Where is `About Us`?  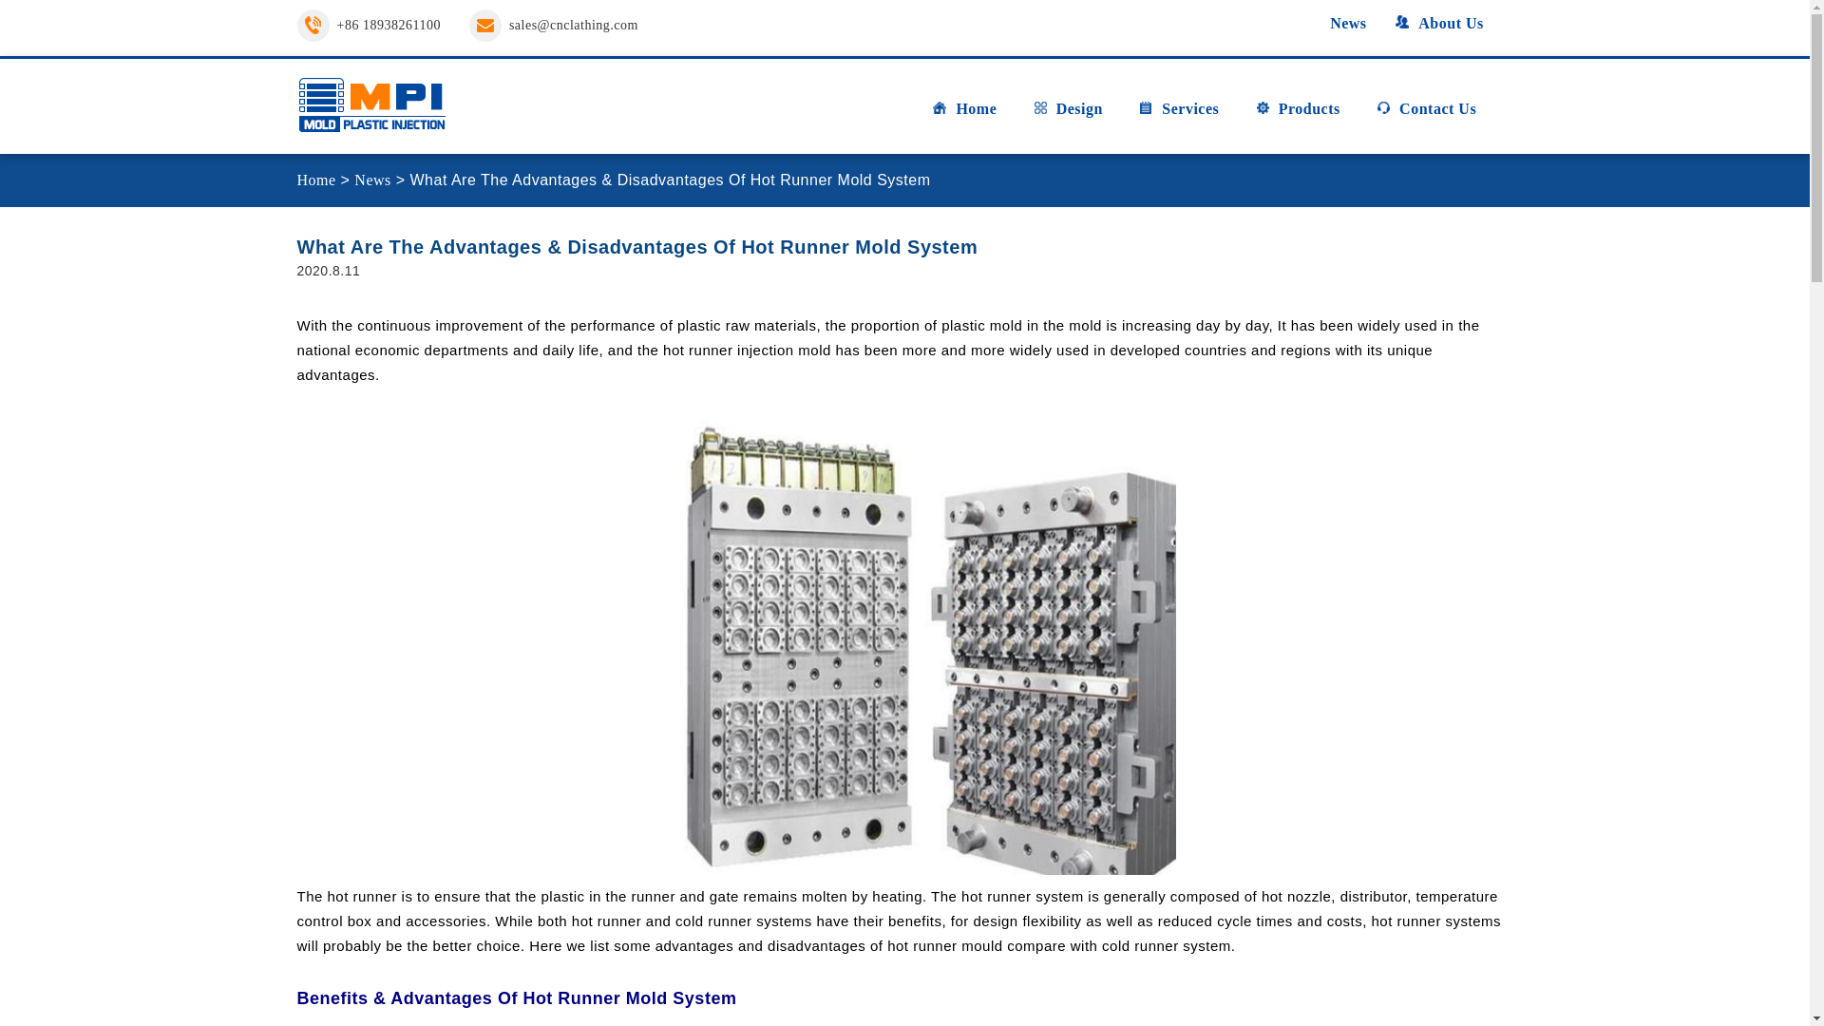 About Us is located at coordinates (1438, 23).